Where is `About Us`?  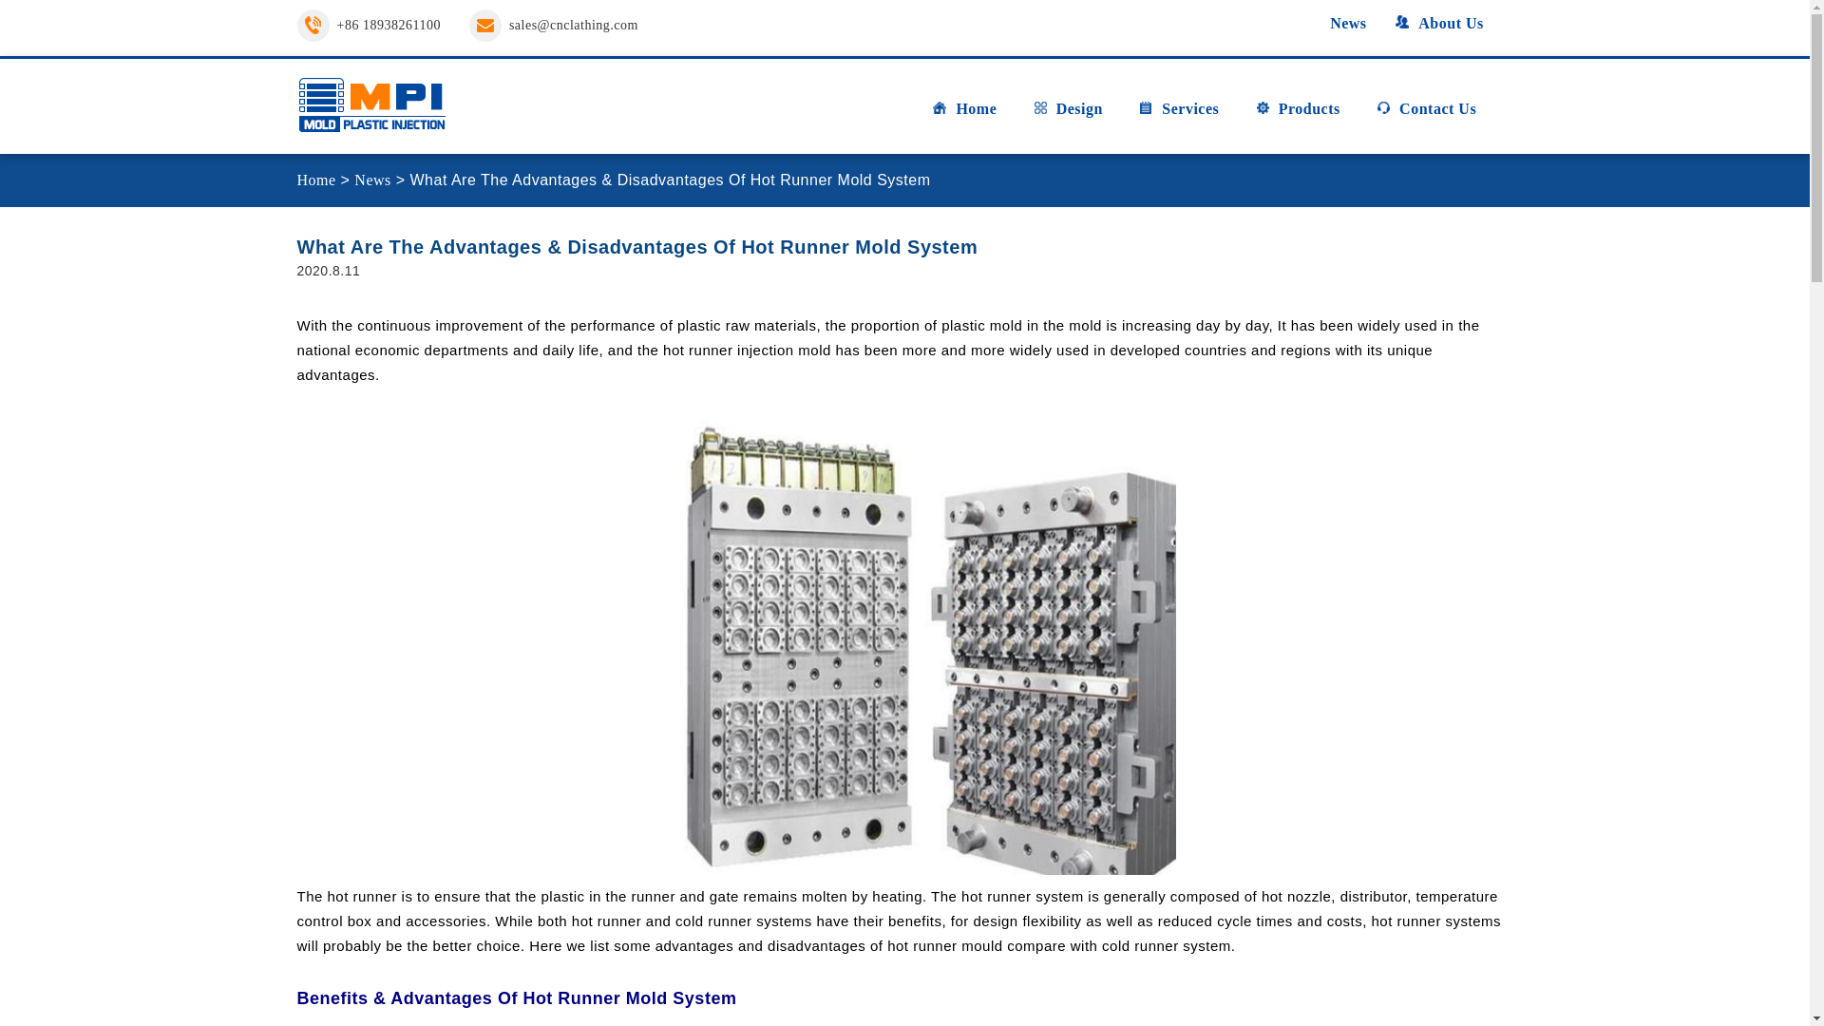 About Us is located at coordinates (1438, 23).